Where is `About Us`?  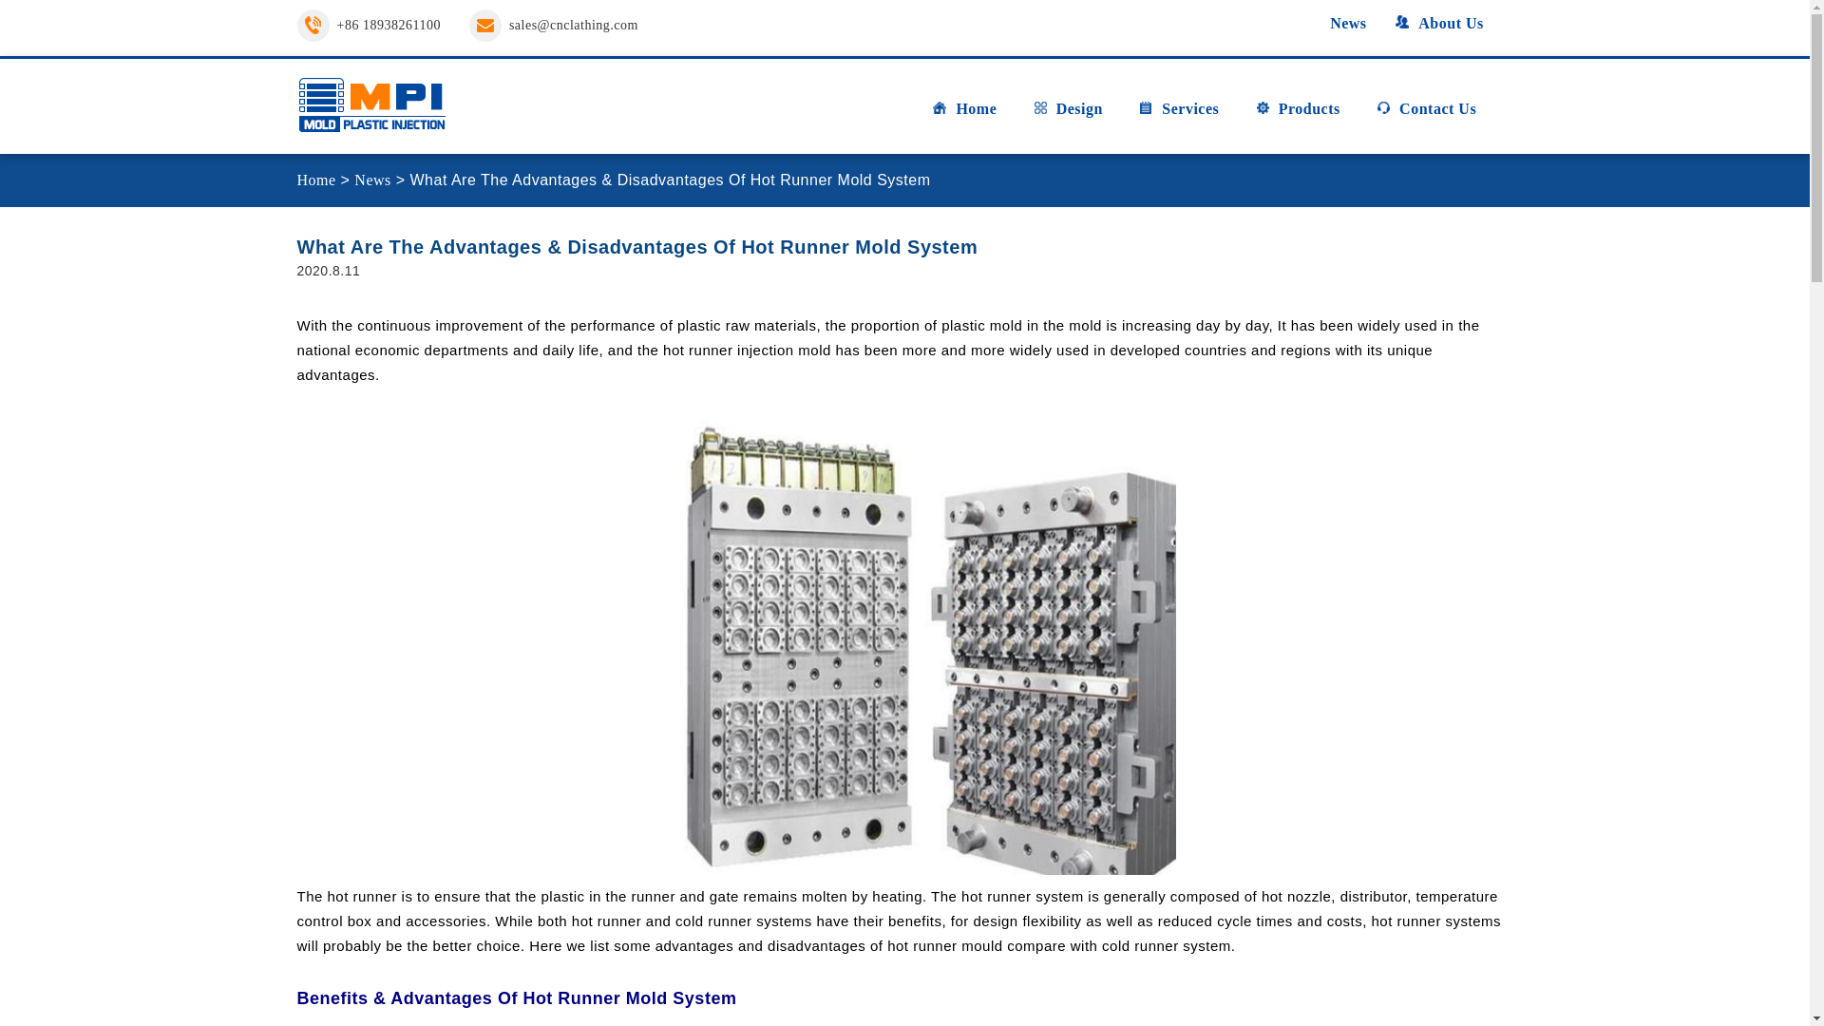 About Us is located at coordinates (1438, 23).